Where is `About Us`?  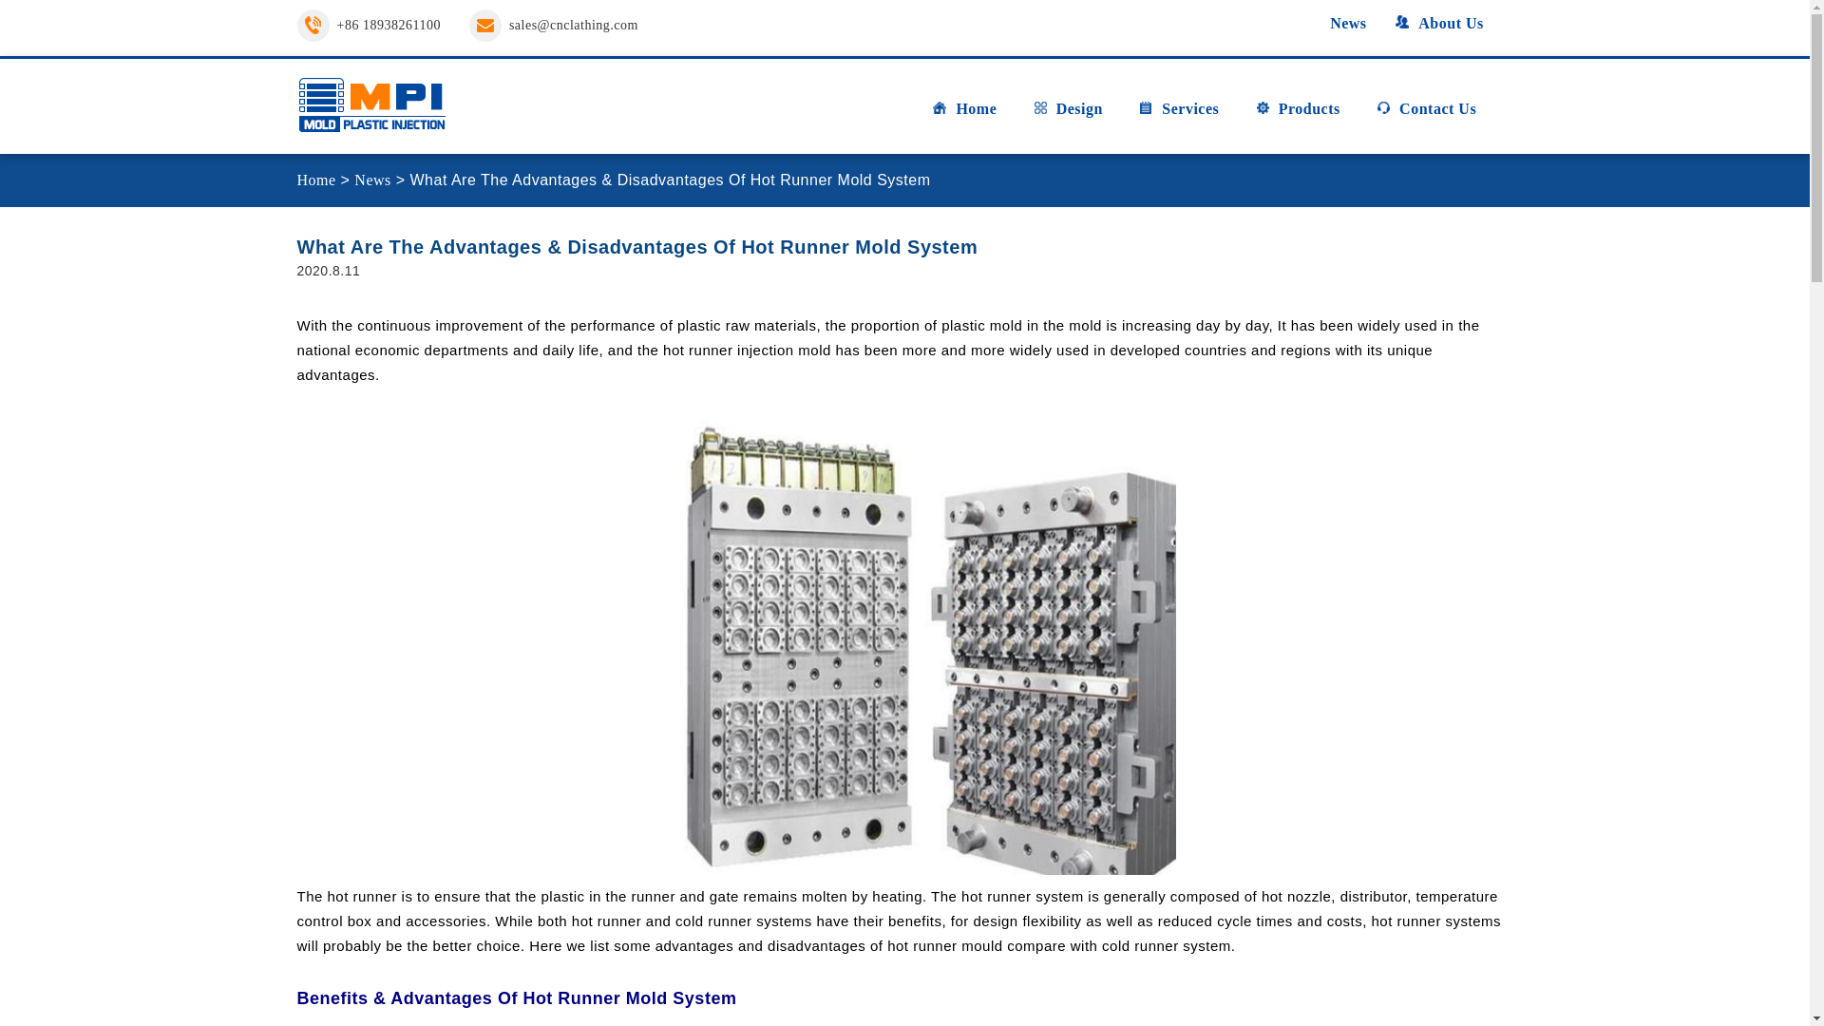 About Us is located at coordinates (1438, 23).